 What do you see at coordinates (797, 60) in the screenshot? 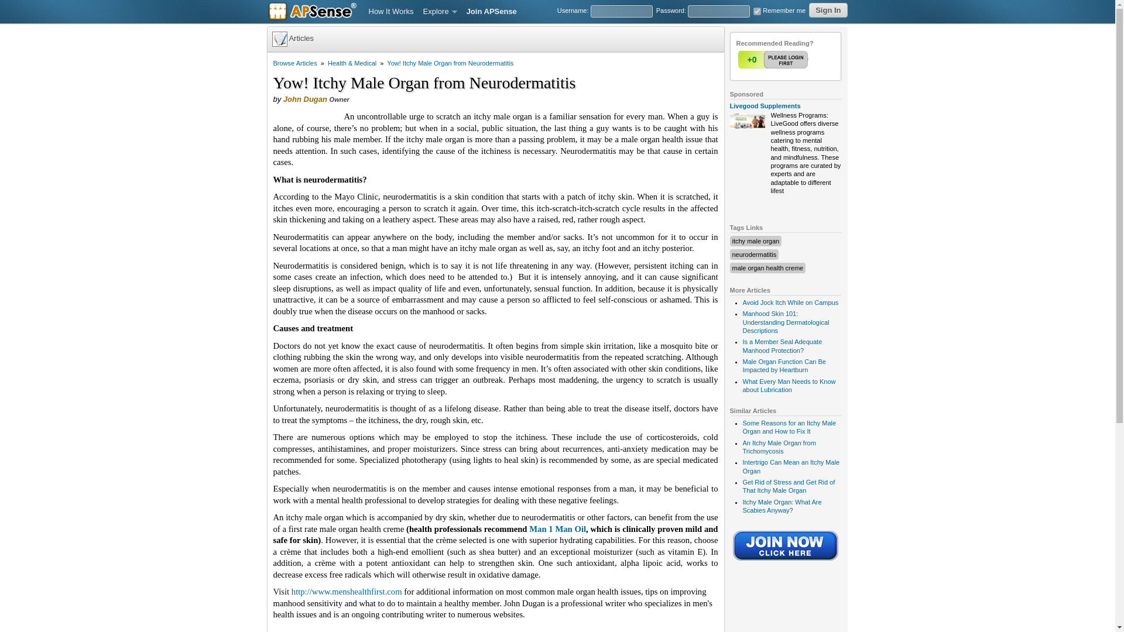
I see `-1` at bounding box center [797, 60].